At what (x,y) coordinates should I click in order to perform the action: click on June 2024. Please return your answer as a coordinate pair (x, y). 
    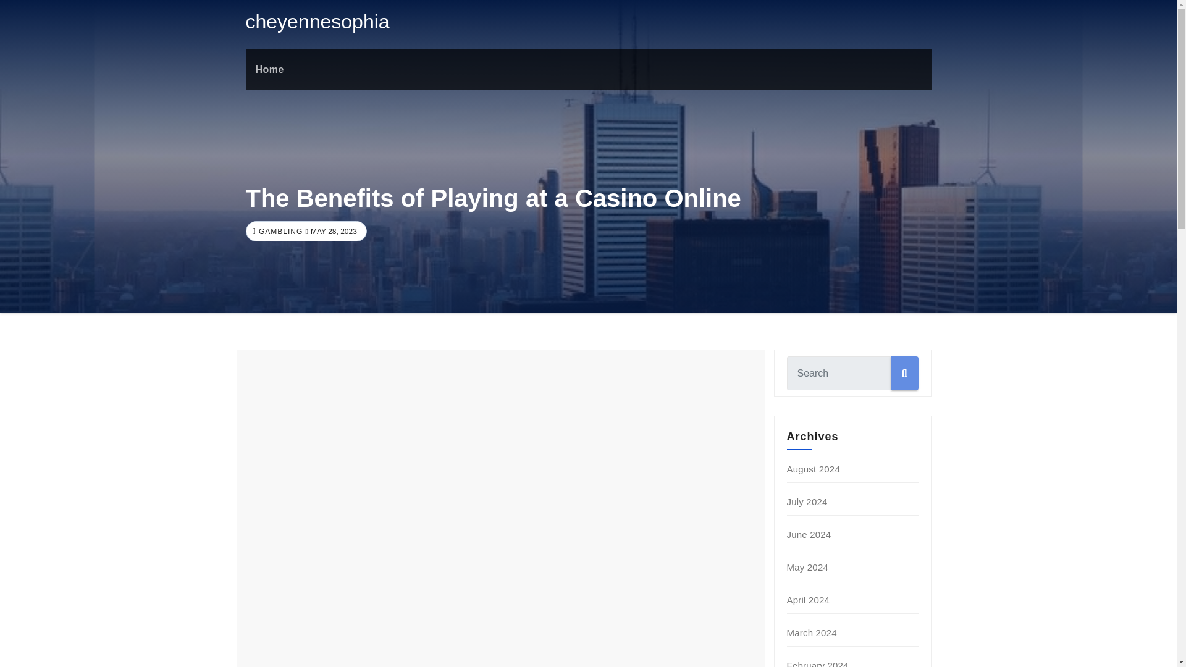
    Looking at the image, I should click on (809, 534).